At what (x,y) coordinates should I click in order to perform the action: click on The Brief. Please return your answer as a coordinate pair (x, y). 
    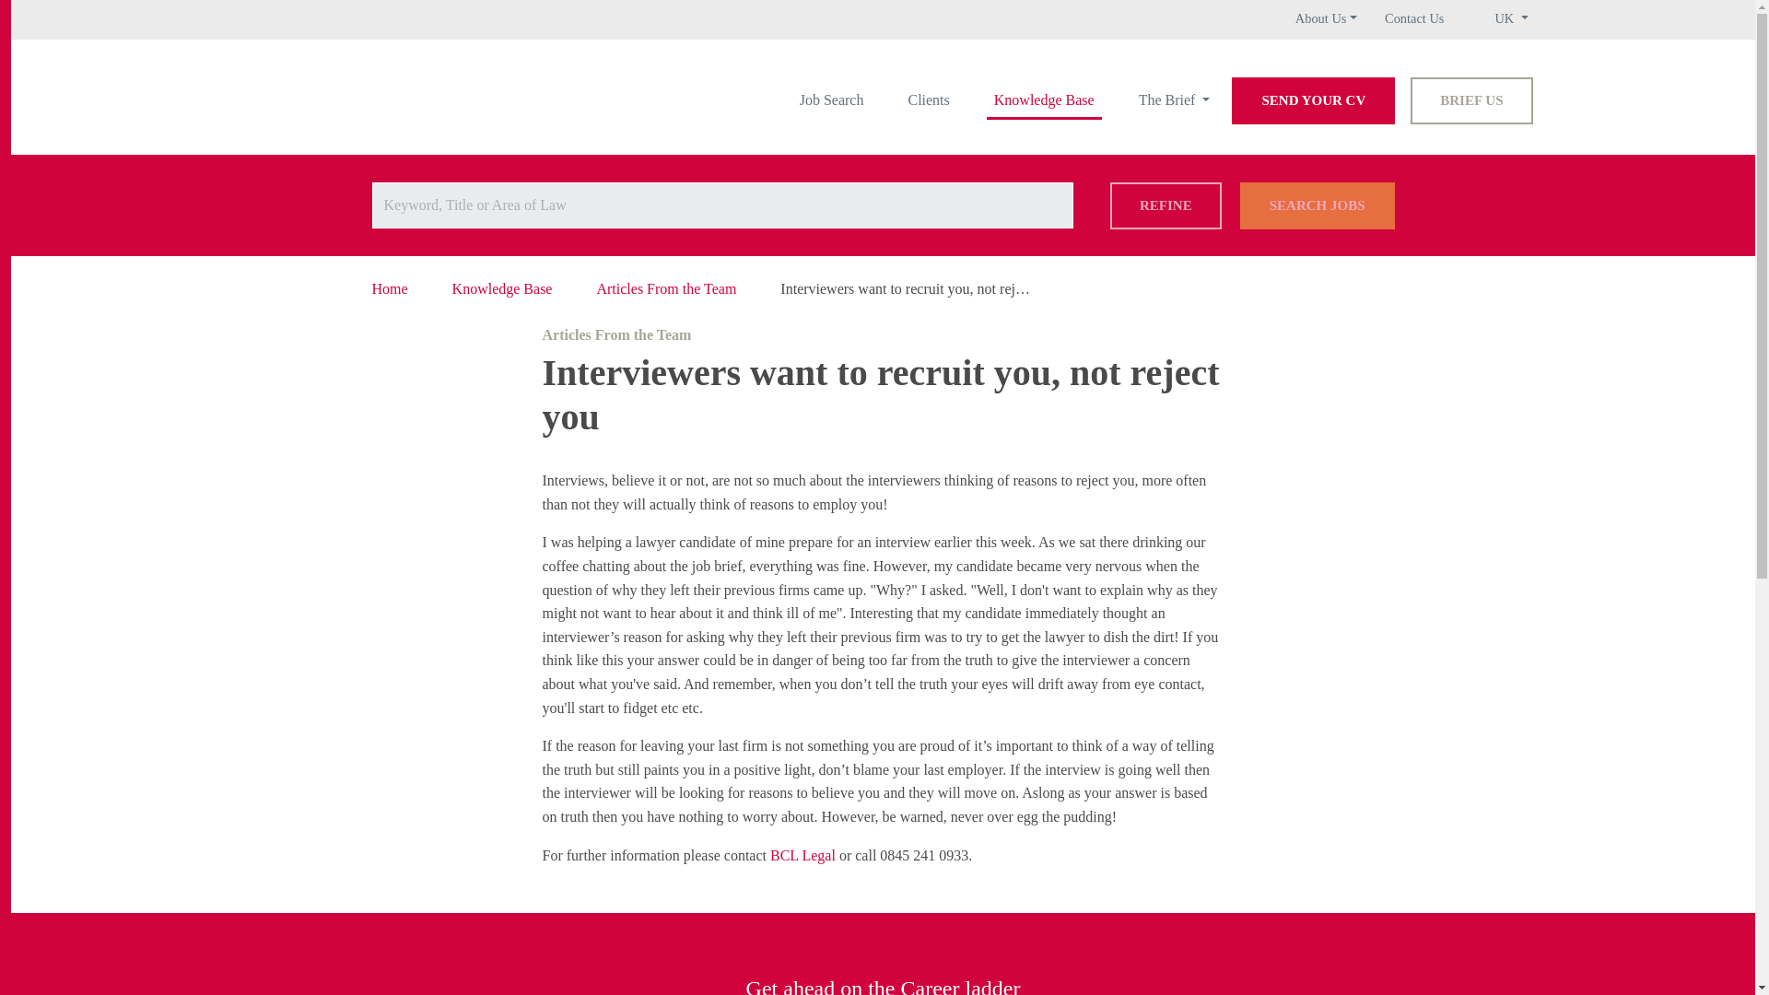
    Looking at the image, I should click on (1175, 99).